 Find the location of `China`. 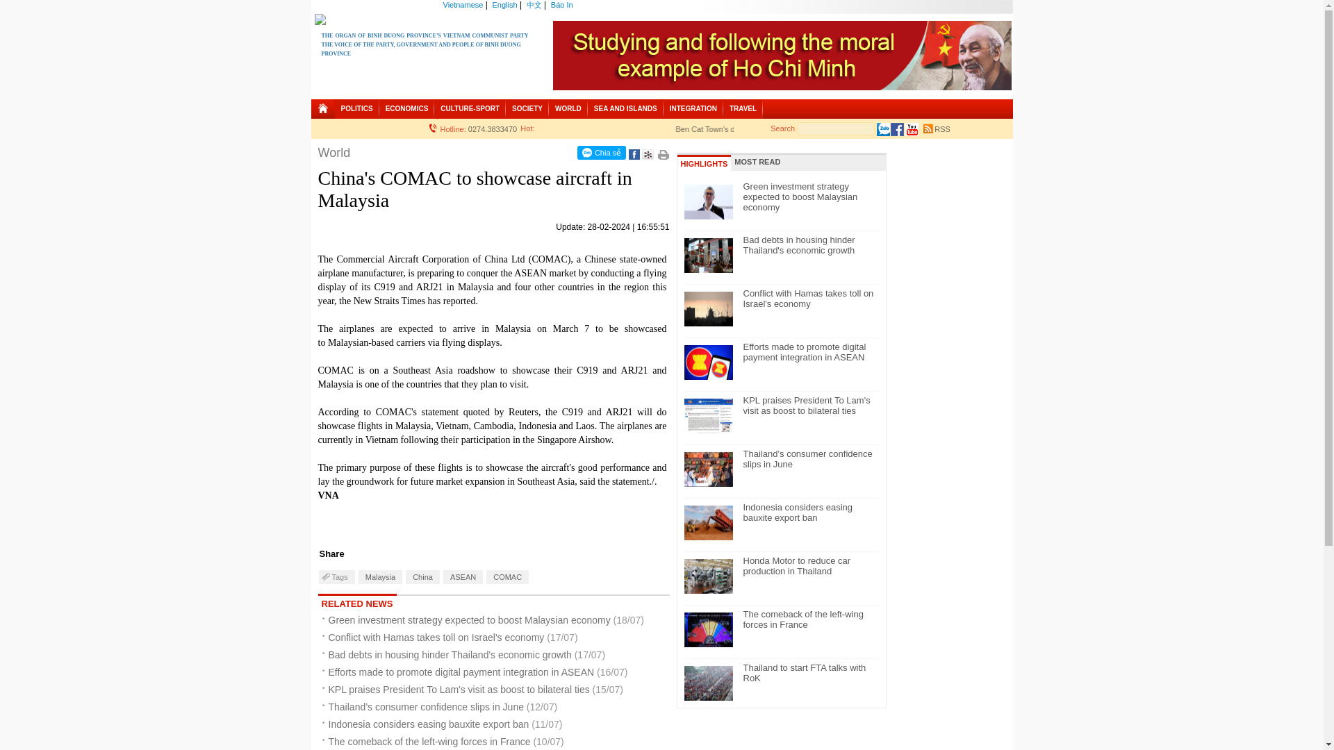

China is located at coordinates (422, 576).